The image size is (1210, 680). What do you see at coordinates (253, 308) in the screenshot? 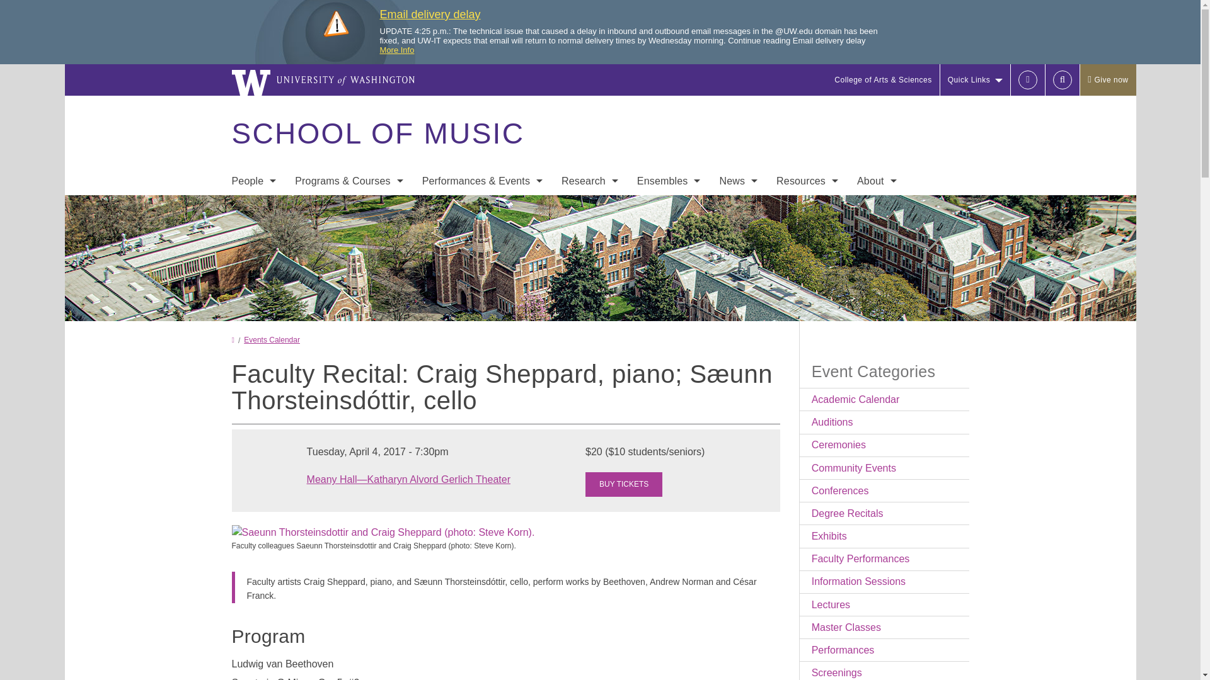
I see `Alumni` at bounding box center [253, 308].